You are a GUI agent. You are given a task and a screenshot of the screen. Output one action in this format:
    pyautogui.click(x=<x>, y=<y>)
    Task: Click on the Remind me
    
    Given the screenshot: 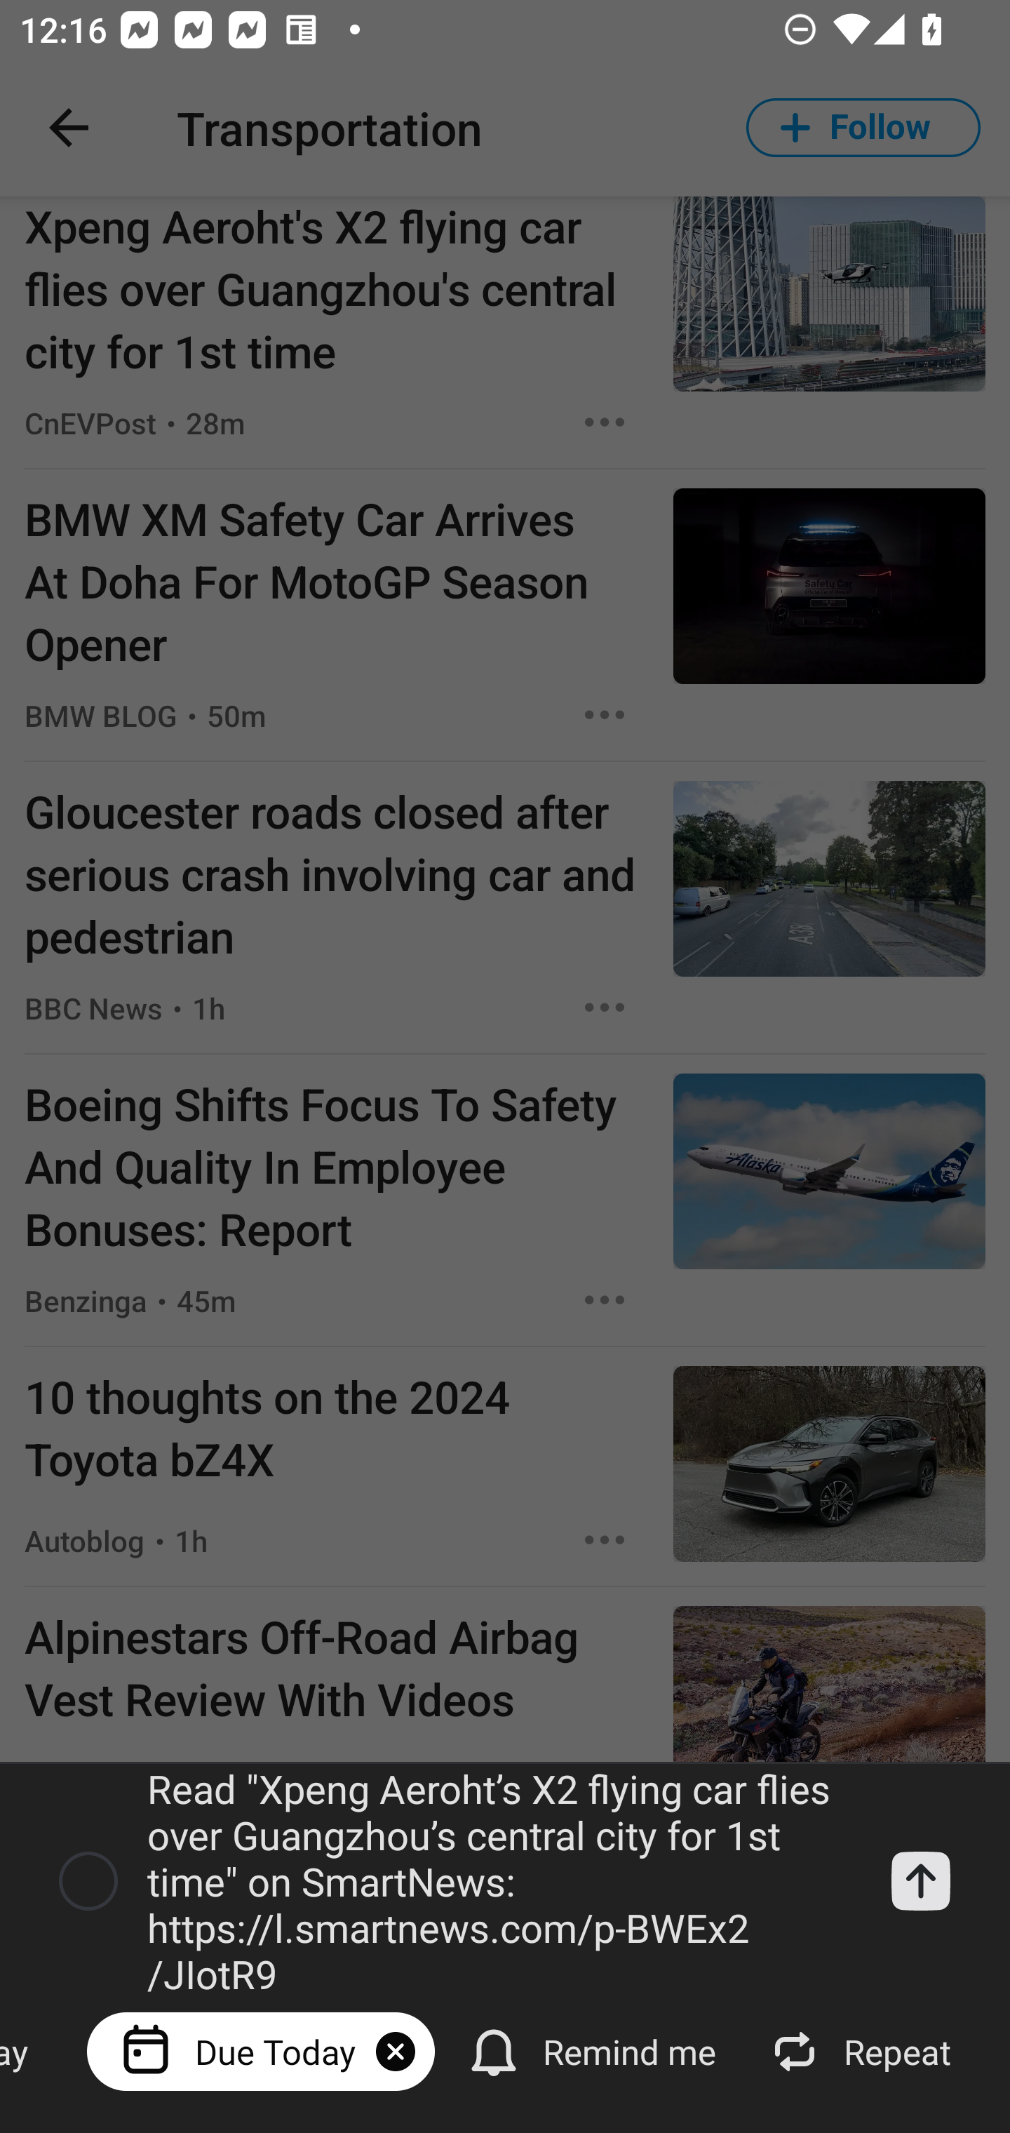 What is the action you would take?
    pyautogui.click(x=595, y=2050)
    